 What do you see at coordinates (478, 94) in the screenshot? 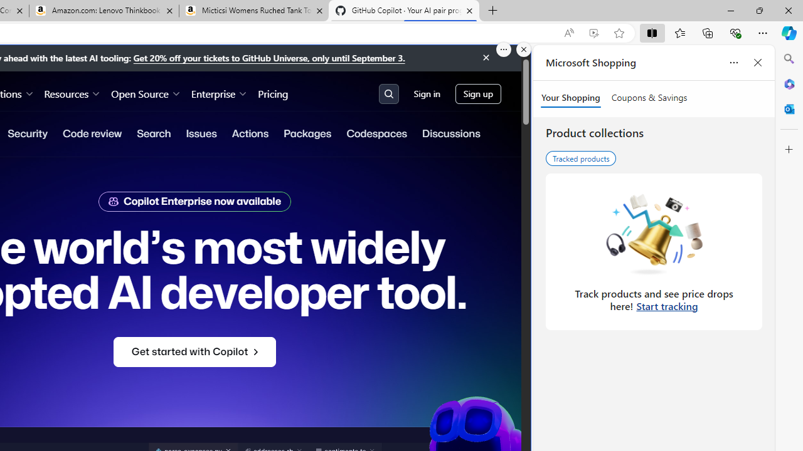
I see `Sign up` at bounding box center [478, 94].